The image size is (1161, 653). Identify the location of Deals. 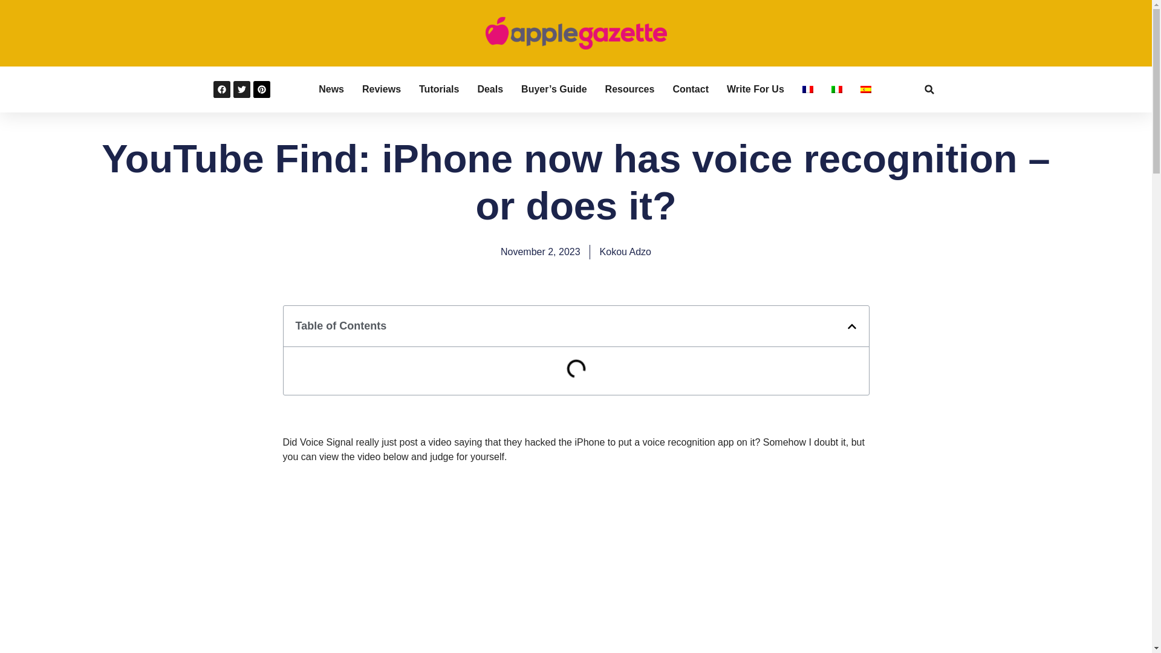
(490, 89).